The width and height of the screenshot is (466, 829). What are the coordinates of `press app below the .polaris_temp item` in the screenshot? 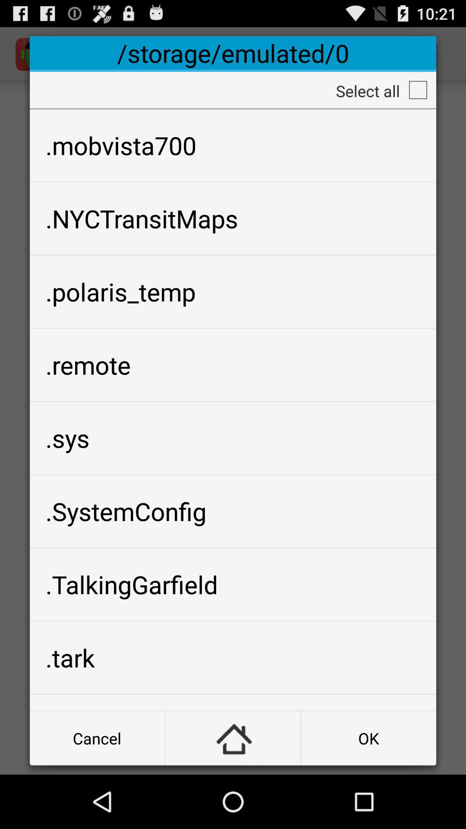 It's located at (233, 365).